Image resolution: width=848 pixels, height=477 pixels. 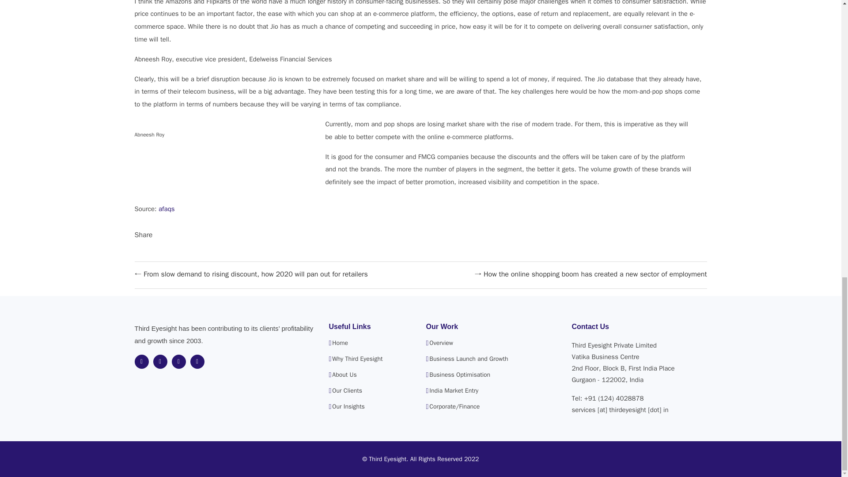 What do you see at coordinates (347, 391) in the screenshot?
I see `Our Clients` at bounding box center [347, 391].